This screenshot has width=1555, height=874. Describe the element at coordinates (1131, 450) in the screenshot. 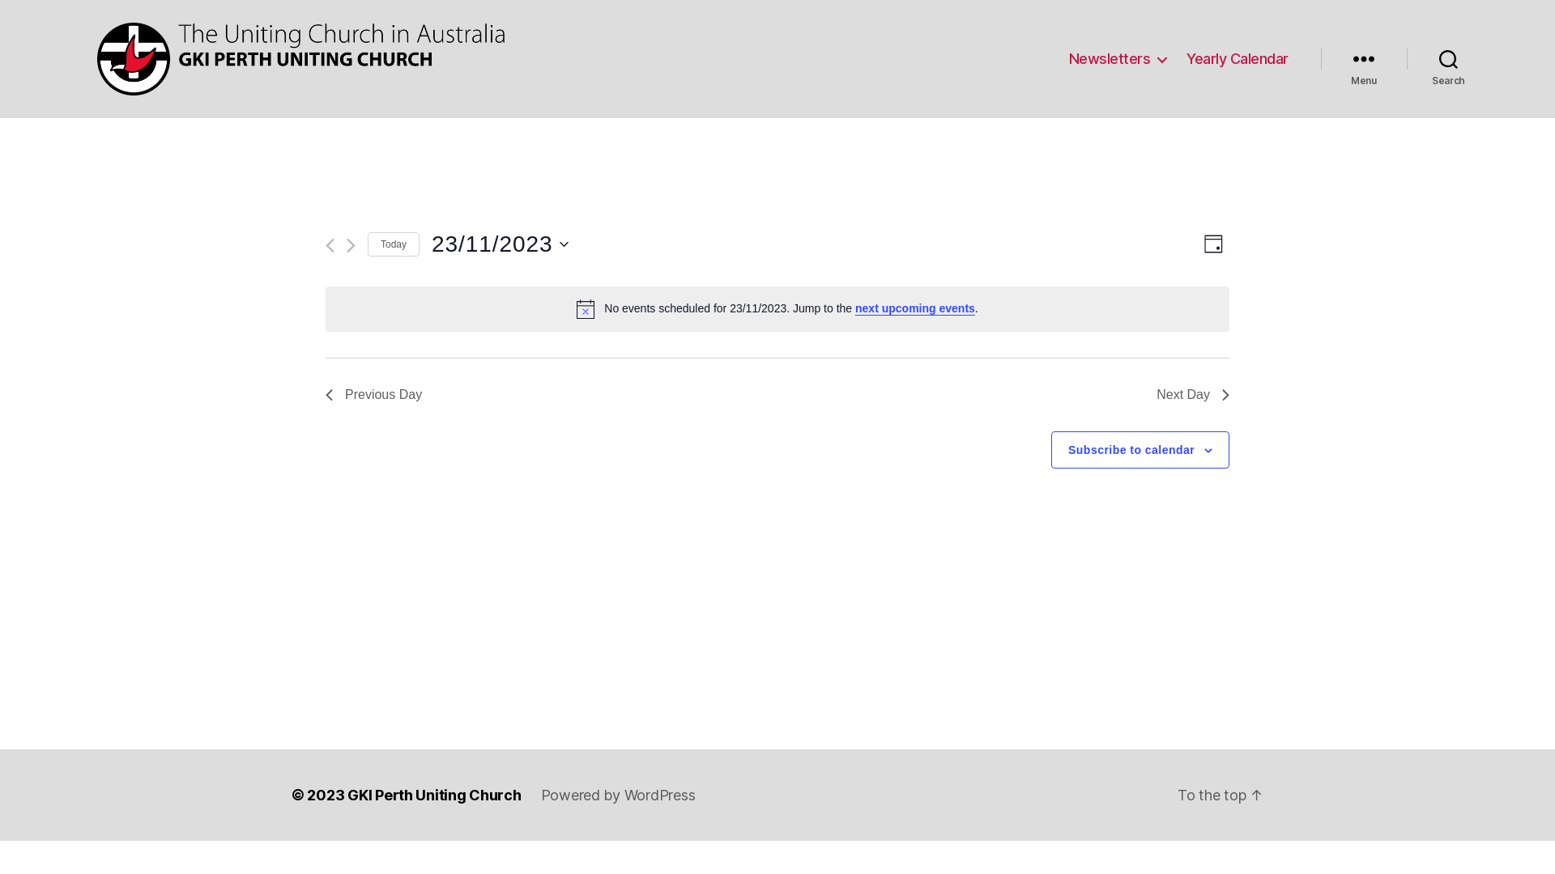

I see `Subscribe to calendar` at that location.